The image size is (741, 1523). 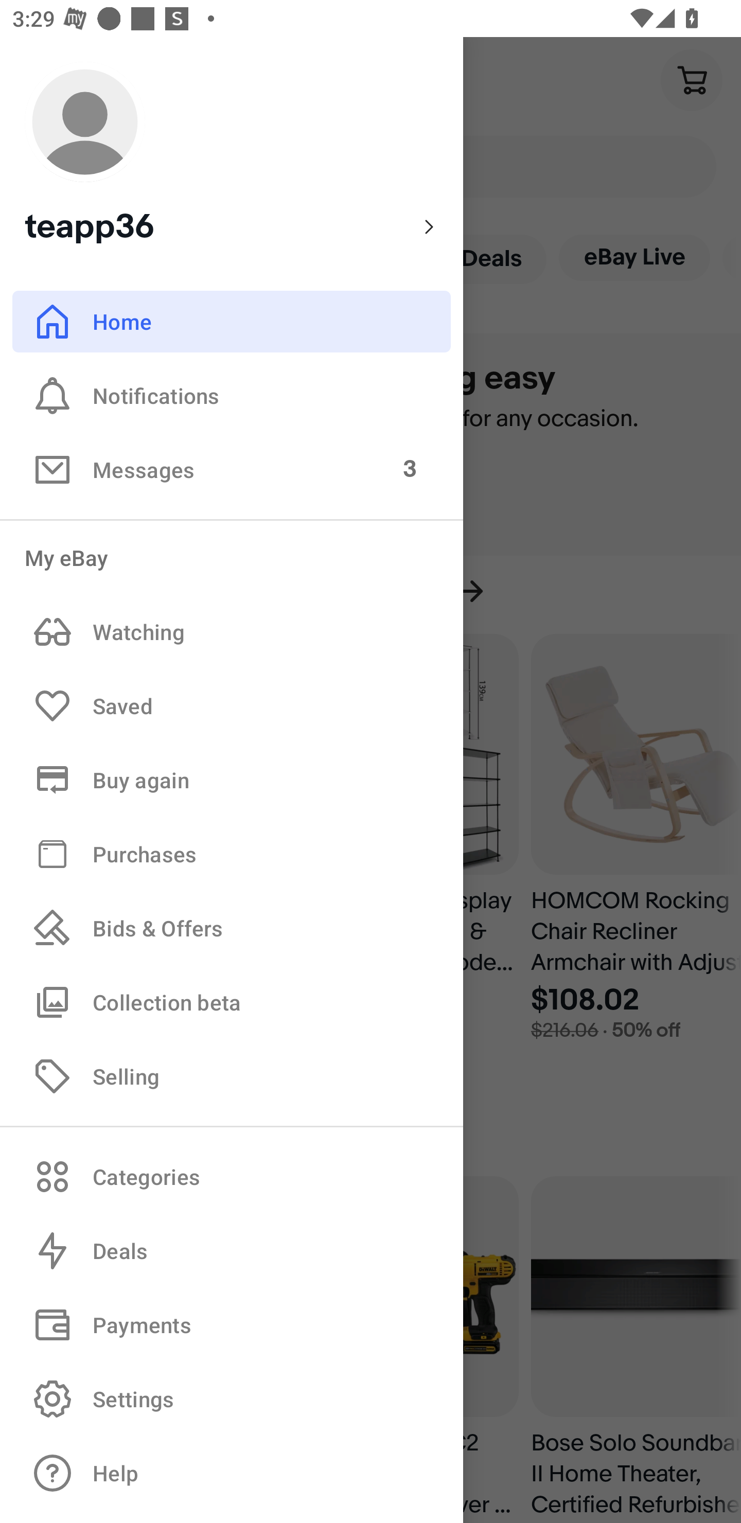 What do you see at coordinates (232, 1002) in the screenshot?
I see `Collection beta` at bounding box center [232, 1002].